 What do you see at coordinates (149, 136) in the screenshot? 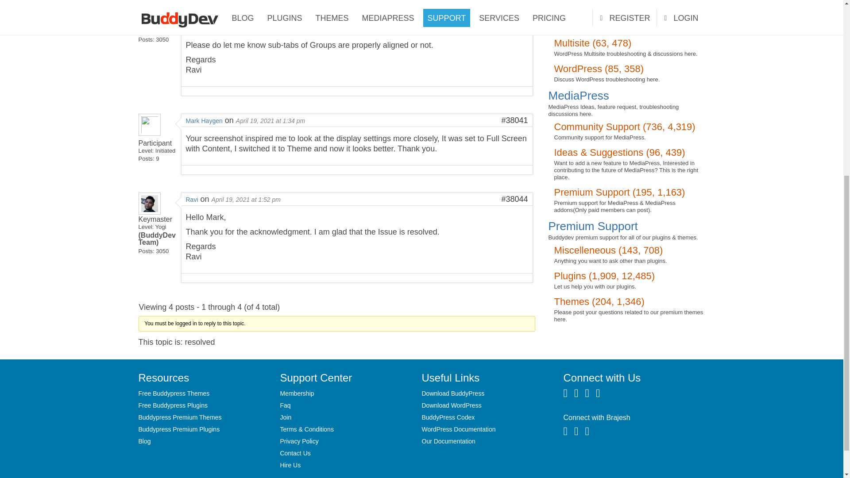
I see `View Mark Haygen's profile` at bounding box center [149, 136].